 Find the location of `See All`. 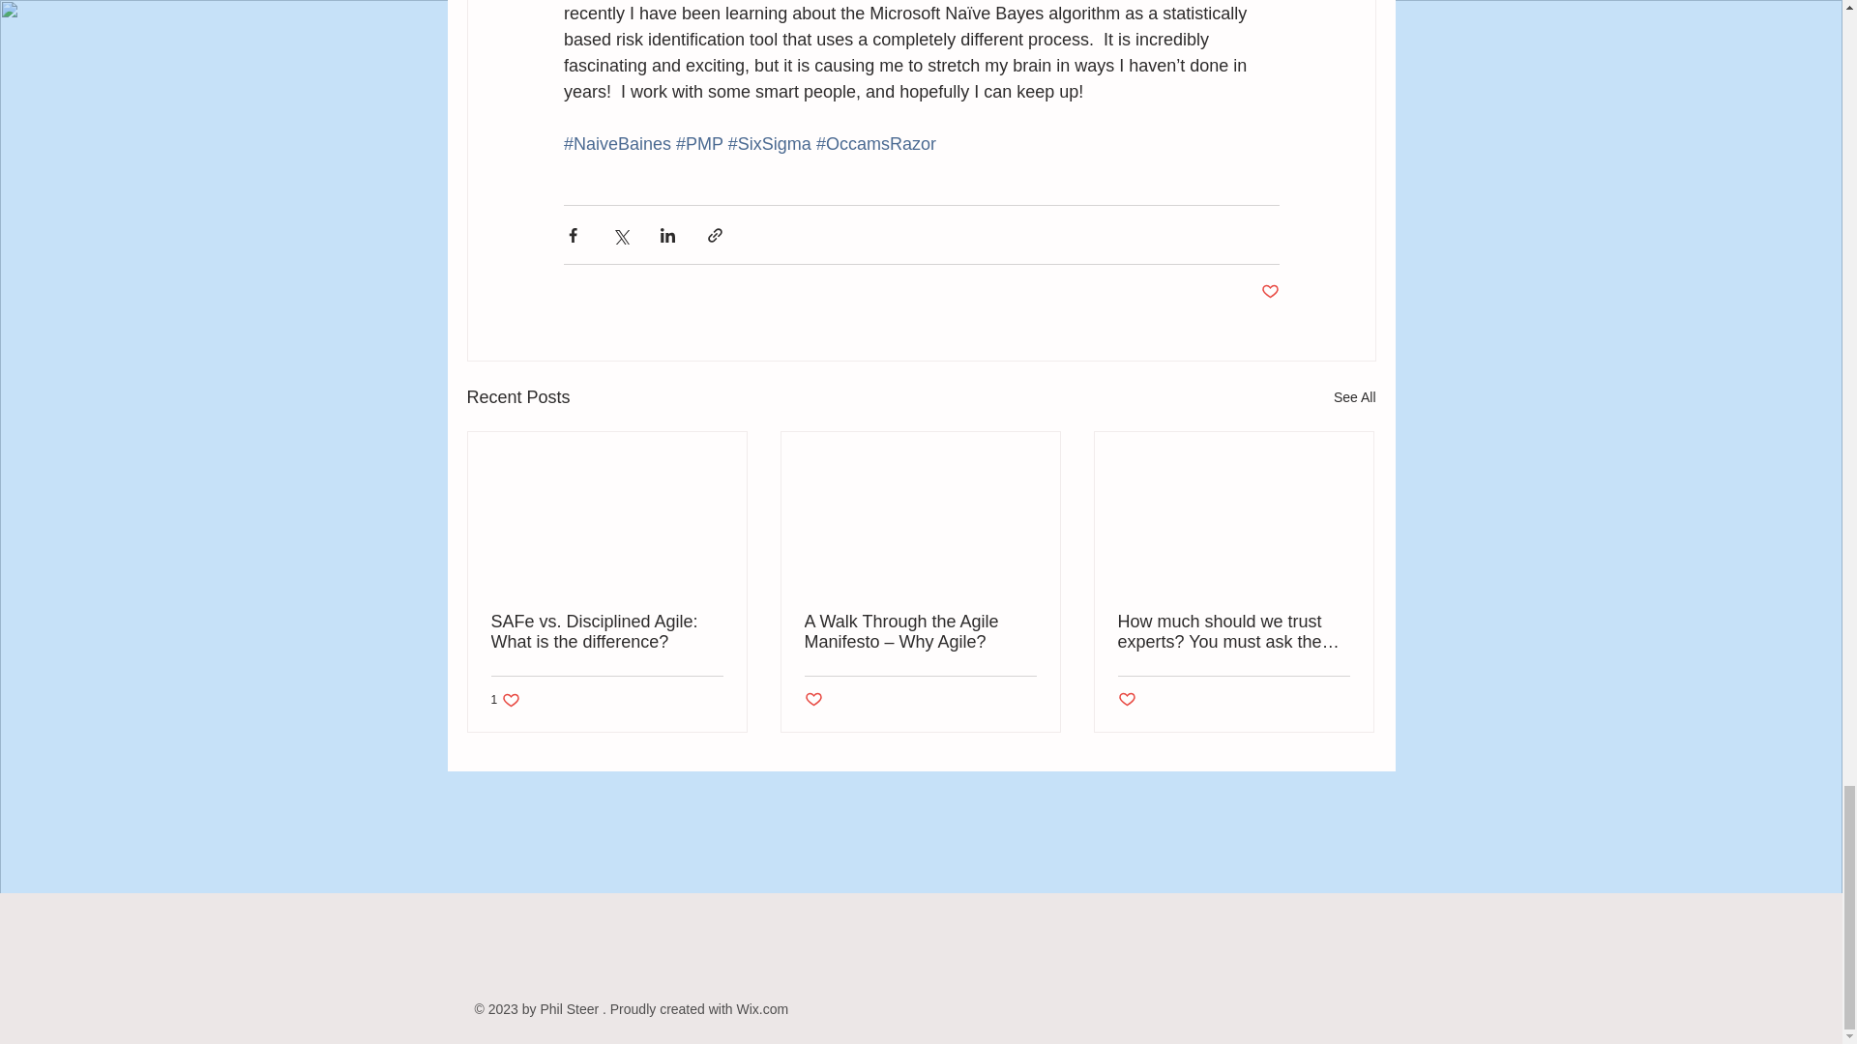

See All is located at coordinates (507, 700).